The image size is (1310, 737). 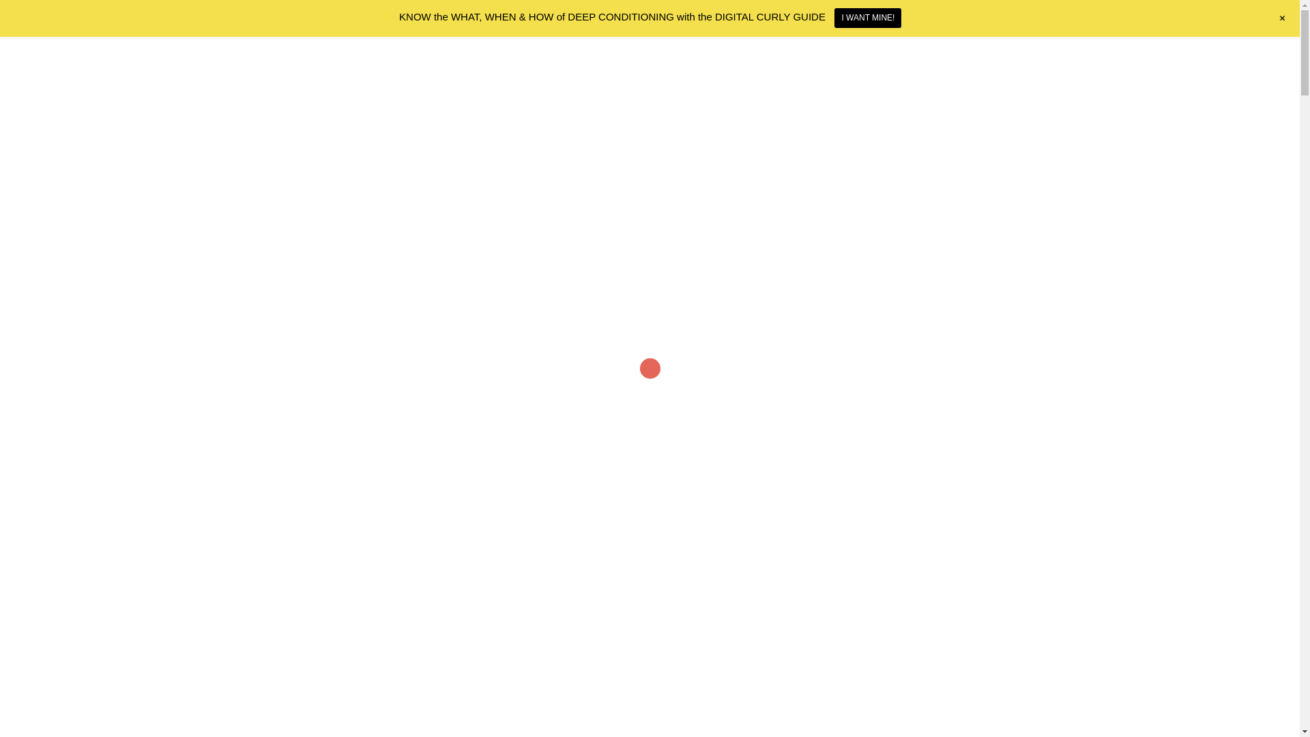 What do you see at coordinates (928, 48) in the screenshot?
I see `Shop` at bounding box center [928, 48].